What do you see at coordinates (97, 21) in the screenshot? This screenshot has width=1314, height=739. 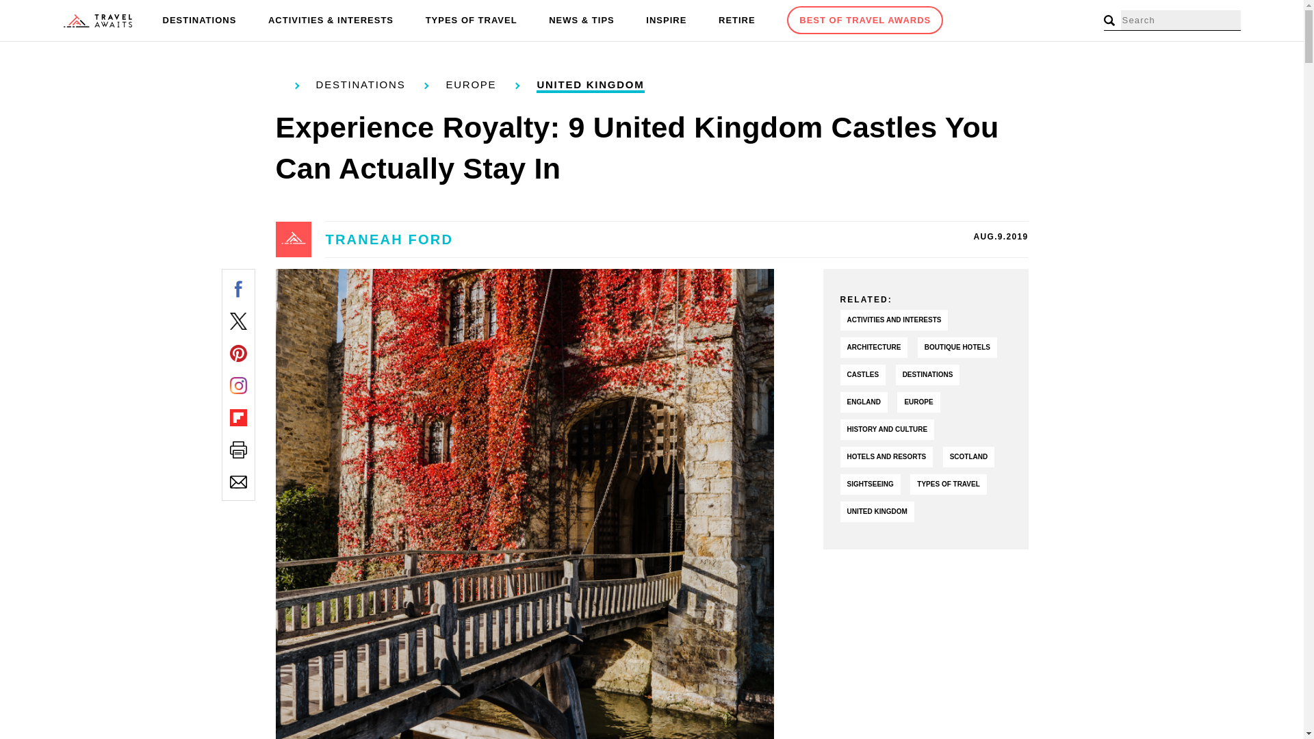 I see `TravelAwaits` at bounding box center [97, 21].